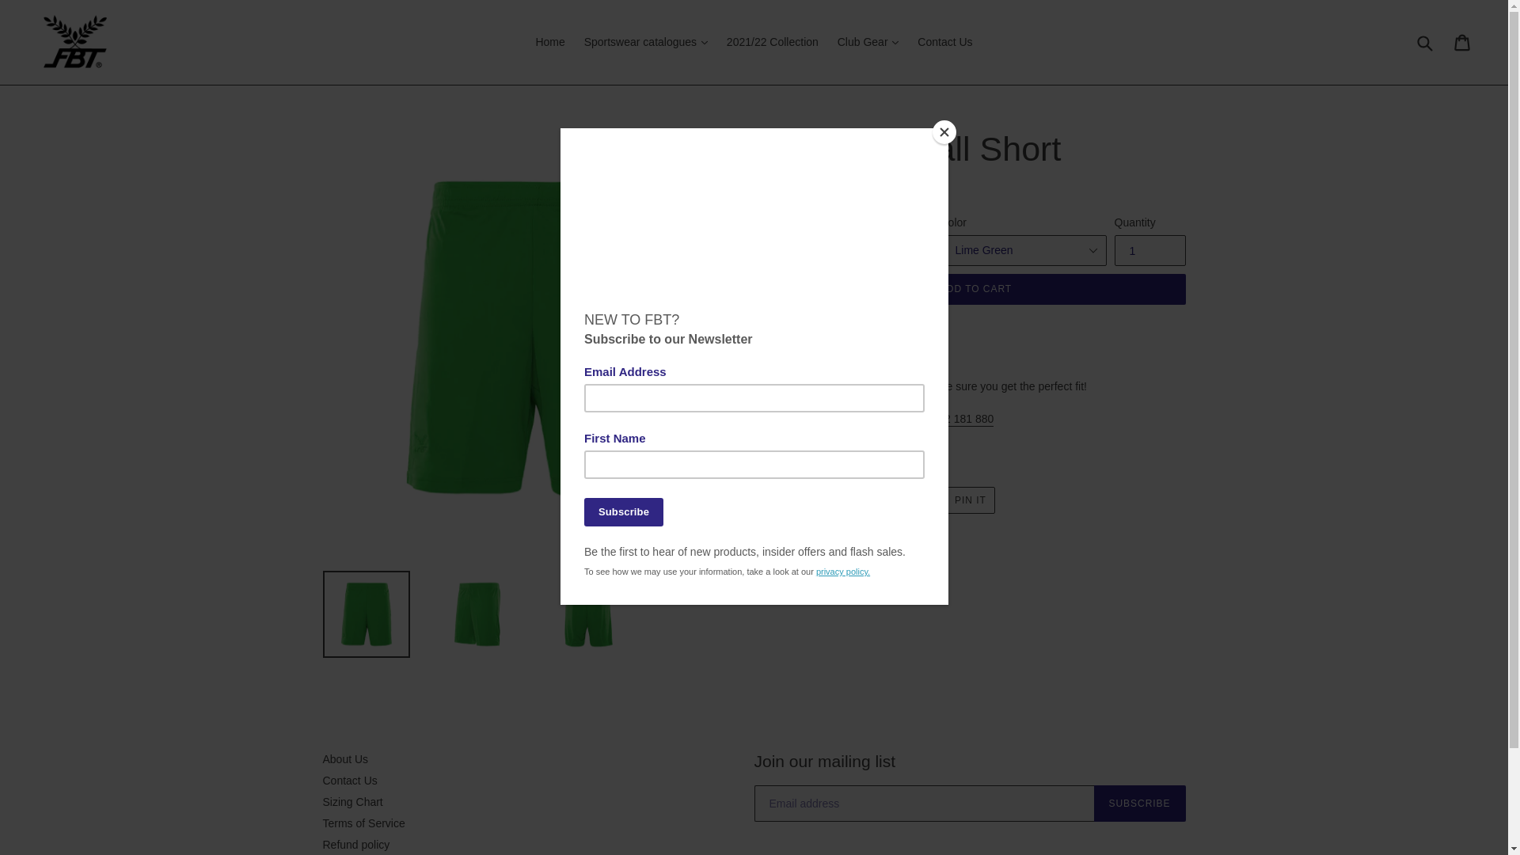 Image resolution: width=1520 pixels, height=855 pixels. I want to click on Home, so click(549, 43).